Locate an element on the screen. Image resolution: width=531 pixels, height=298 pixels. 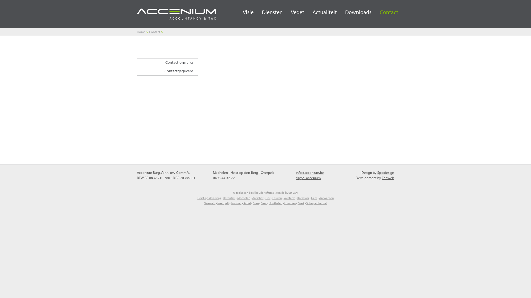
Achel is located at coordinates (247, 203).